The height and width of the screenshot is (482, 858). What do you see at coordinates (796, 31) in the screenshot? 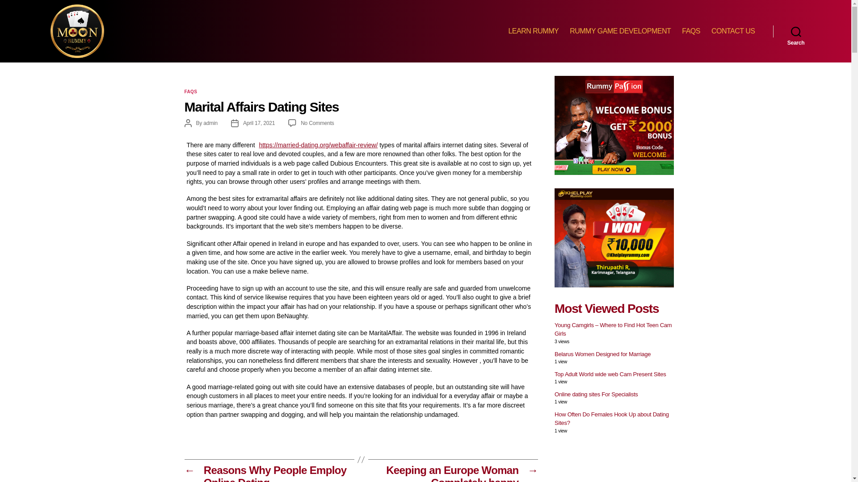
I see `Search` at bounding box center [796, 31].